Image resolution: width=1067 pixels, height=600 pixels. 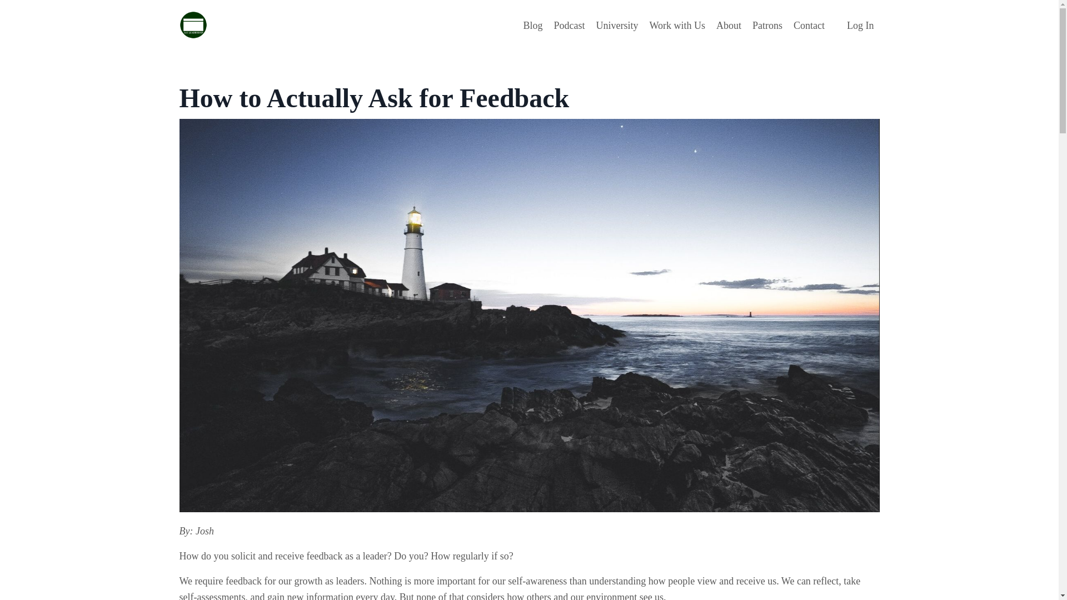 What do you see at coordinates (809, 26) in the screenshot?
I see `Contact` at bounding box center [809, 26].